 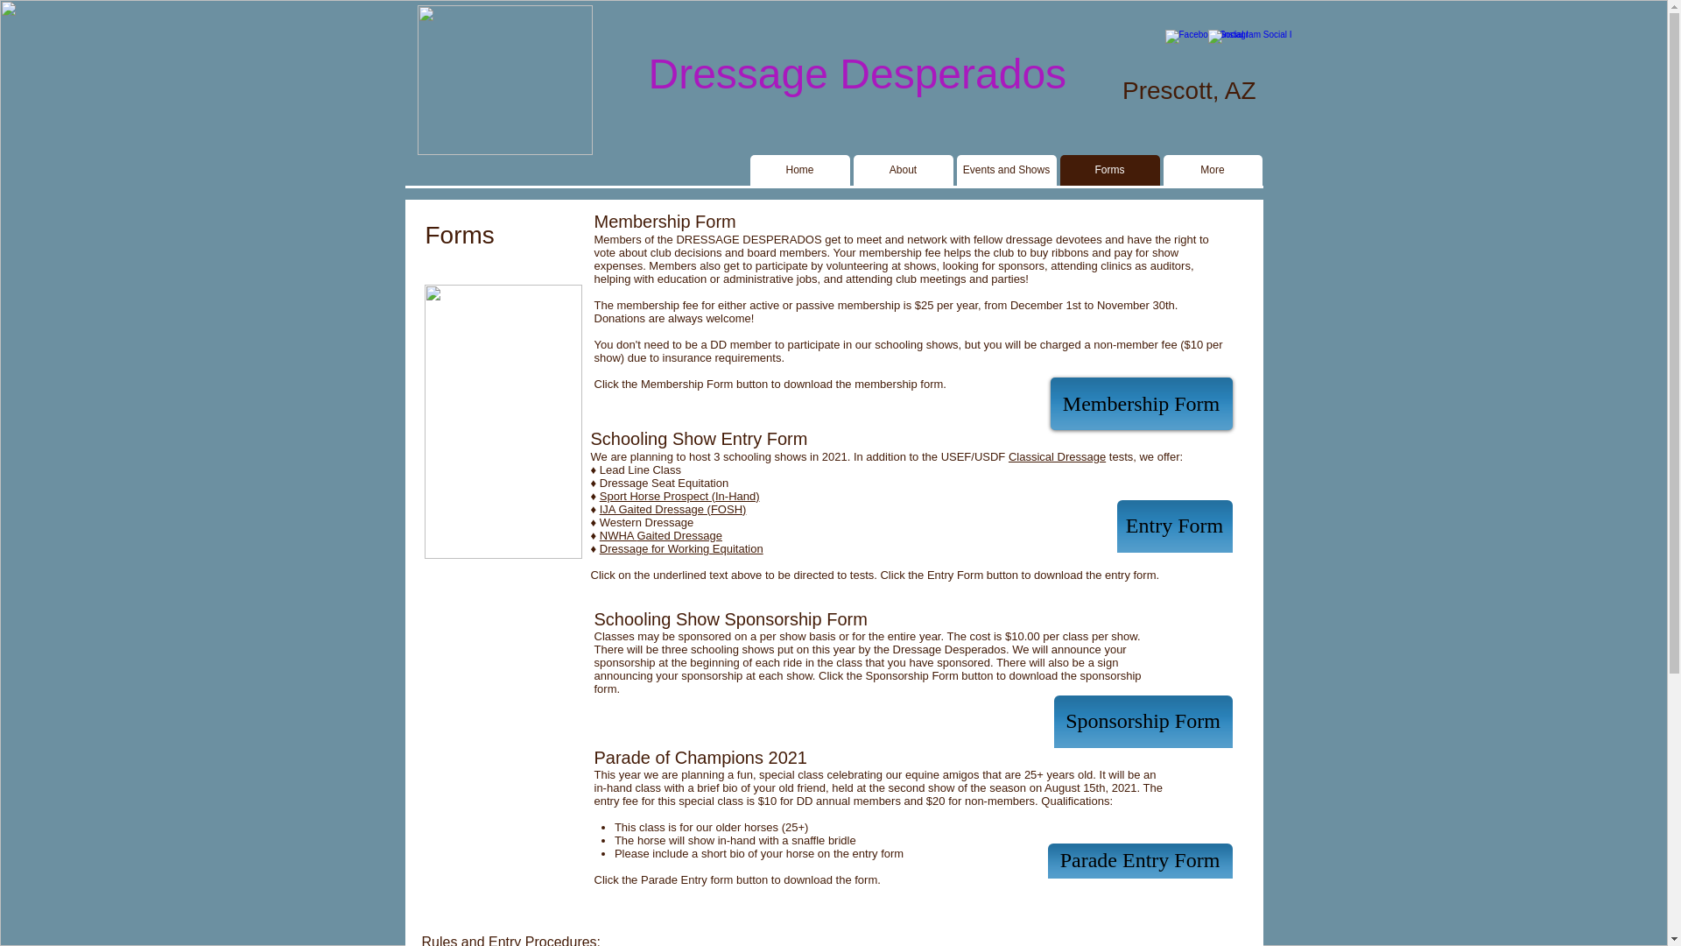 What do you see at coordinates (902, 170) in the screenshot?
I see `About` at bounding box center [902, 170].